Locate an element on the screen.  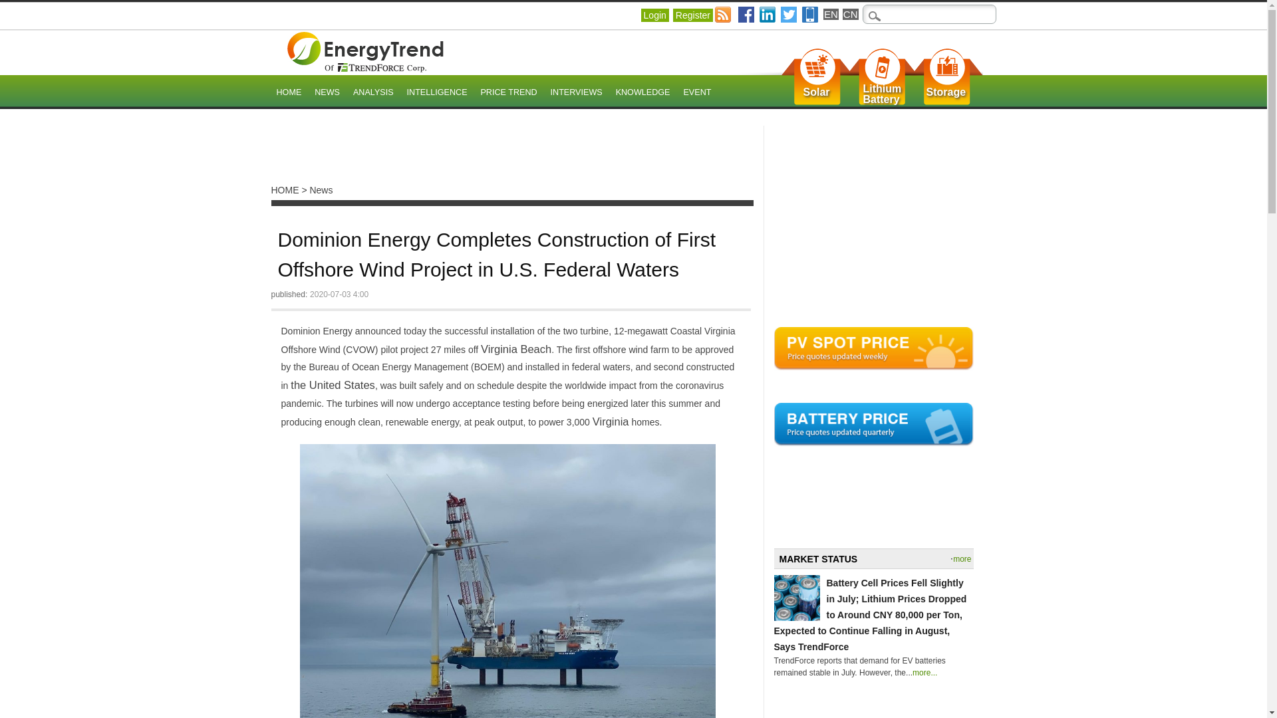
Login is located at coordinates (882, 94).